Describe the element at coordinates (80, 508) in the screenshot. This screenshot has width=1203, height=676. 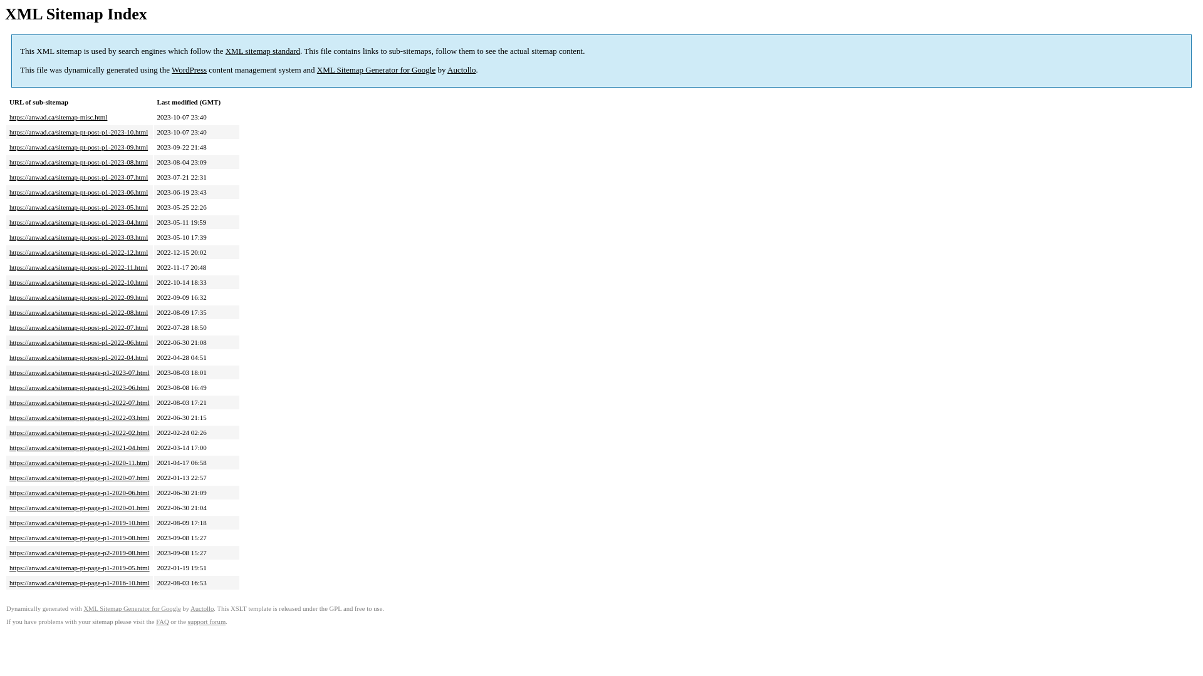
I see `https://anwad.ca/sitemap-pt-page-p1-2020-01.html` at that location.